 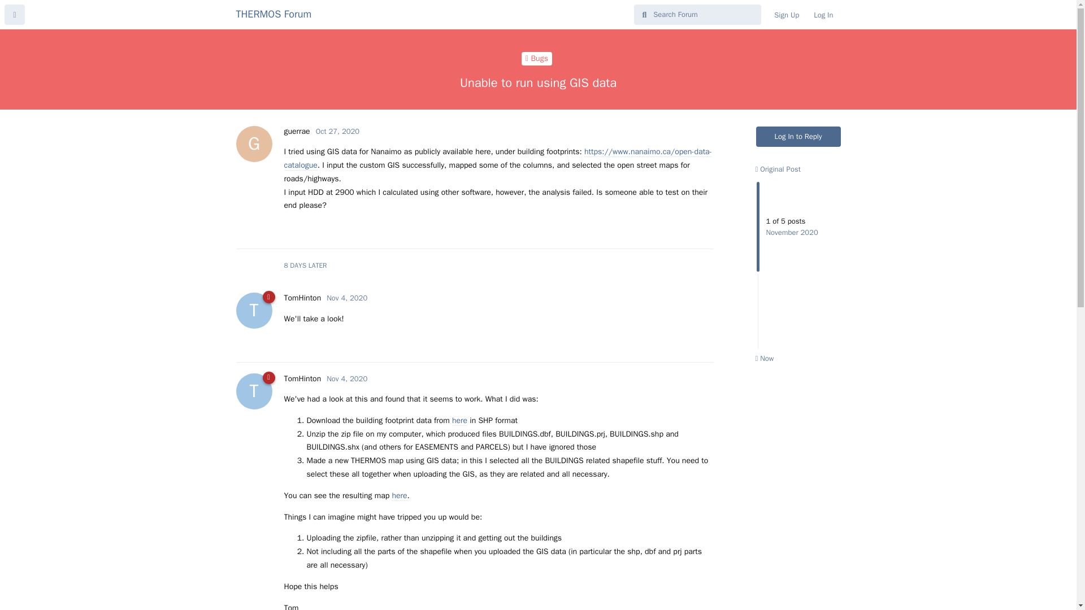 I want to click on Log In to Reply, so click(x=787, y=15).